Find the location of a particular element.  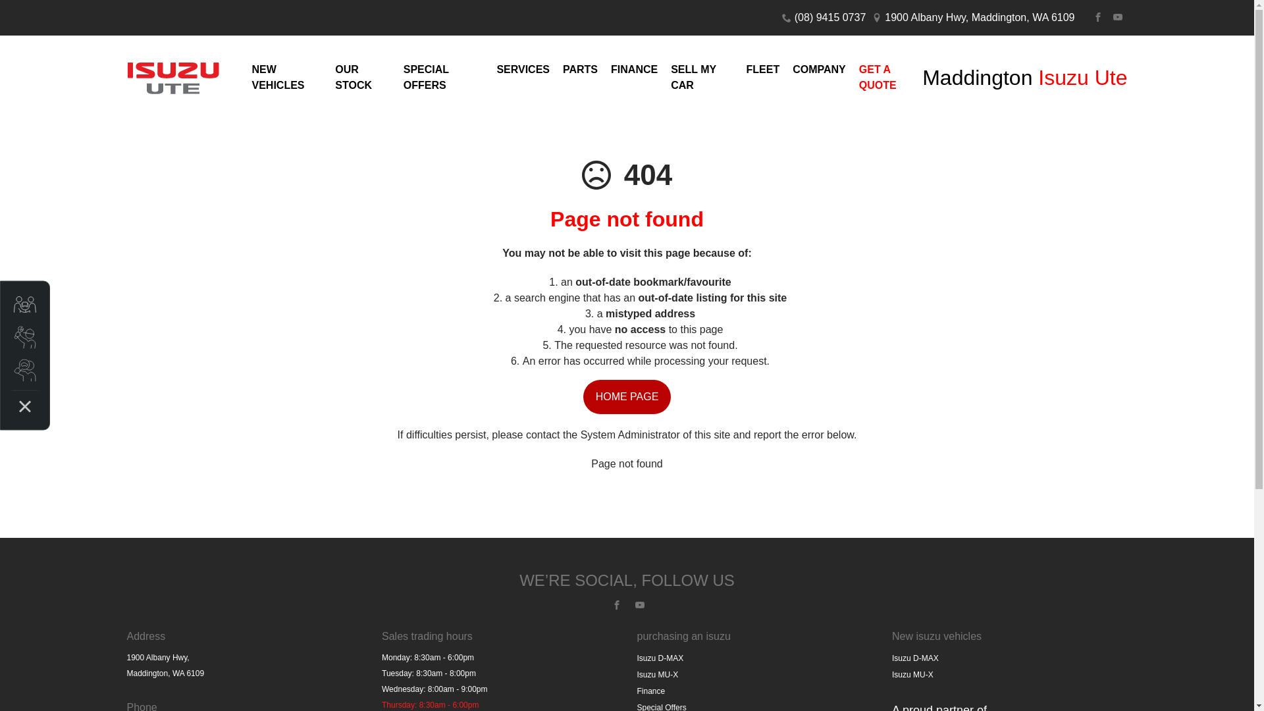

FINANCE is located at coordinates (635, 70).